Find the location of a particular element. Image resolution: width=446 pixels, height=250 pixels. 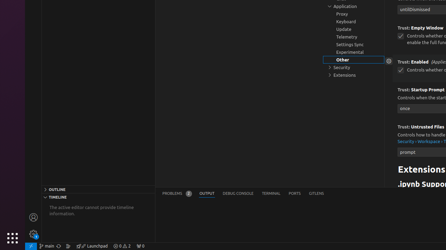

Terminal (Ctrl+`) is located at coordinates (271, 194).